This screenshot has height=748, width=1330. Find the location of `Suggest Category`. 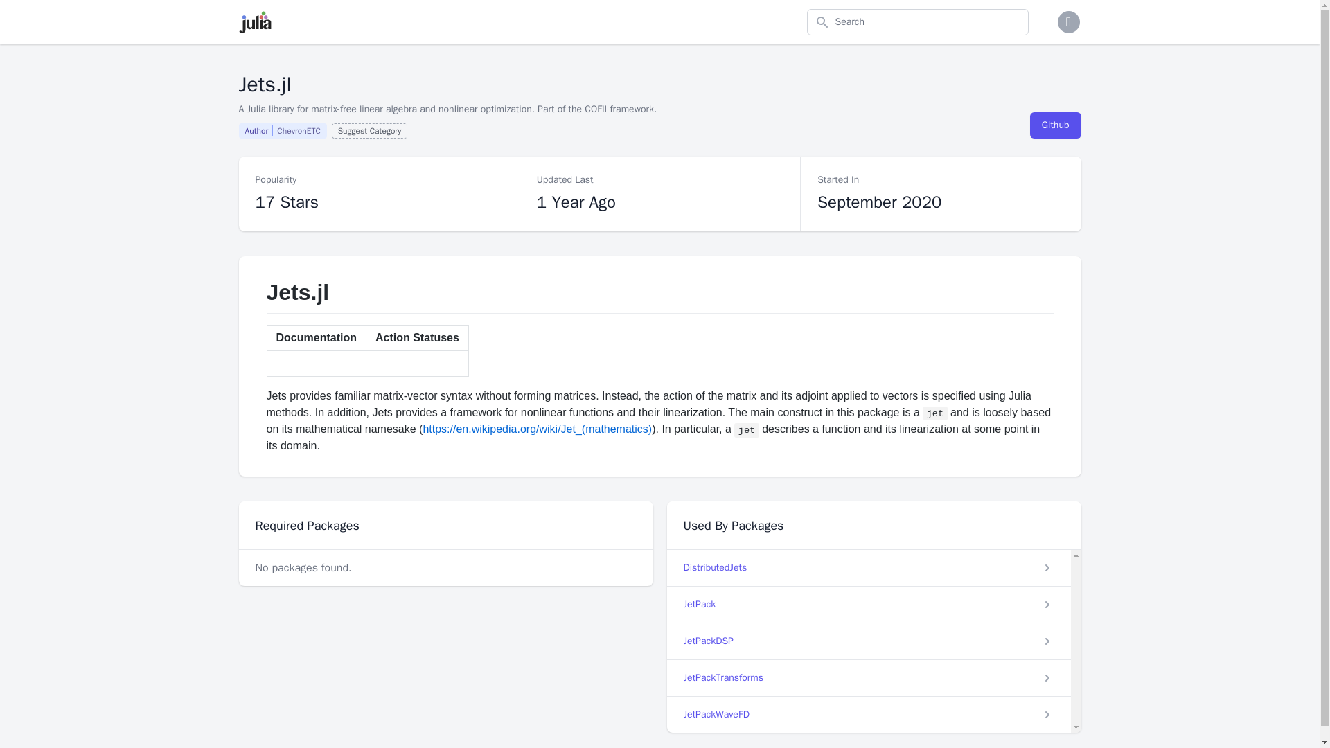

Suggest Category is located at coordinates (868, 567).